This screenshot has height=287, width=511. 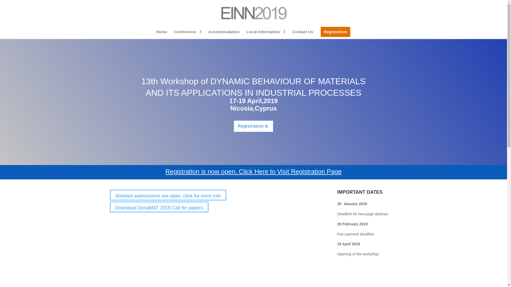 What do you see at coordinates (168, 195) in the screenshot?
I see `Abstract submissions are open, click for more info` at bounding box center [168, 195].